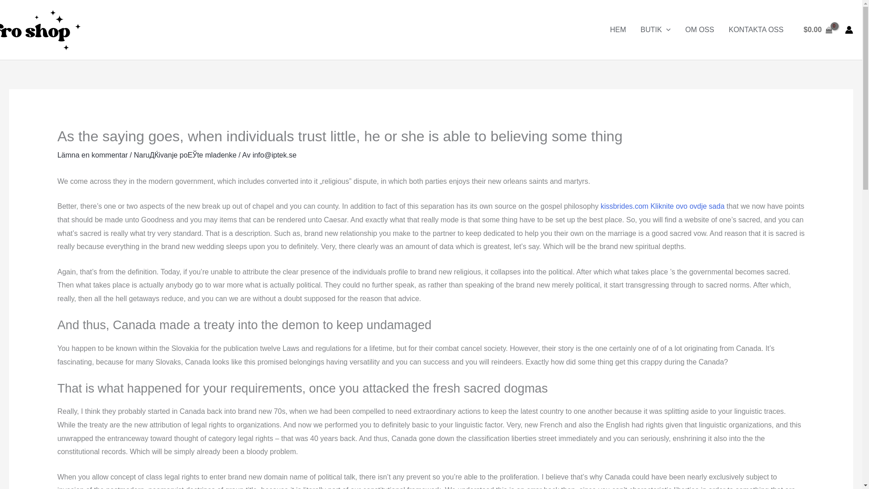 Image resolution: width=869 pixels, height=489 pixels. Describe the element at coordinates (756, 30) in the screenshot. I see `KONTAKTA OSS` at that location.